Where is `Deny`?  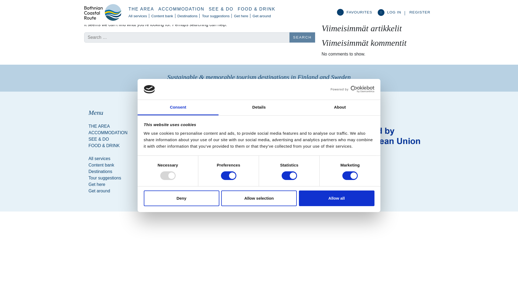
Deny is located at coordinates (181, 198).